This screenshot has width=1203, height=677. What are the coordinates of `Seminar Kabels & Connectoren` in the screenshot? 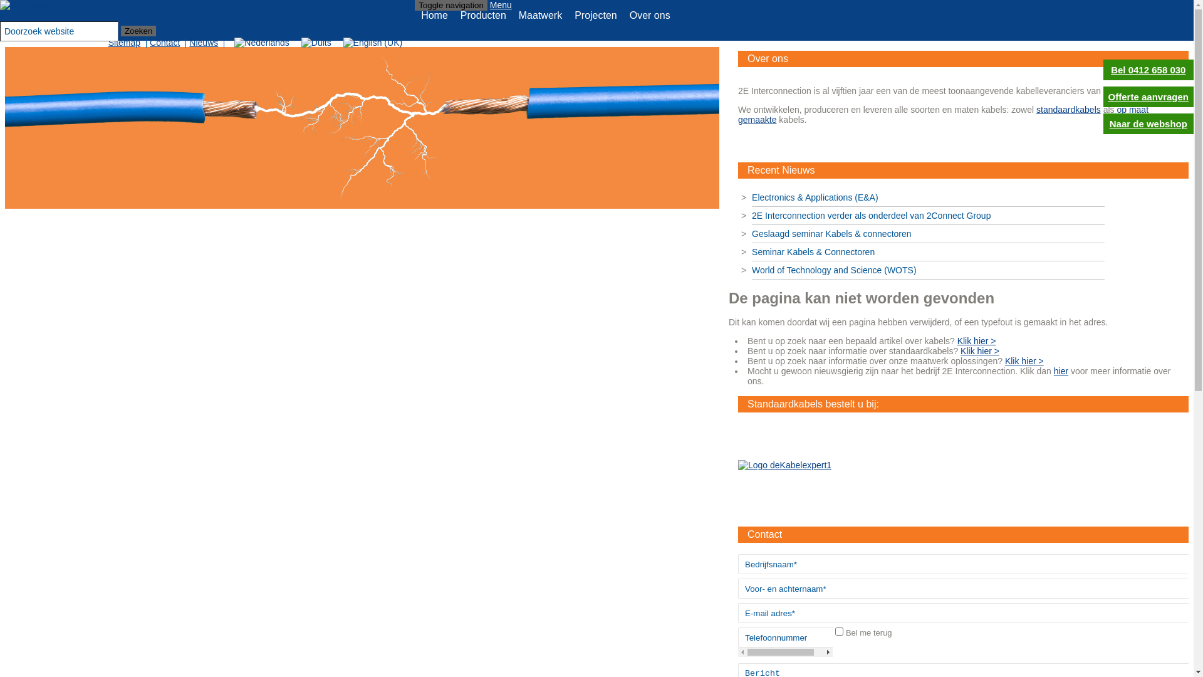 It's located at (929, 252).